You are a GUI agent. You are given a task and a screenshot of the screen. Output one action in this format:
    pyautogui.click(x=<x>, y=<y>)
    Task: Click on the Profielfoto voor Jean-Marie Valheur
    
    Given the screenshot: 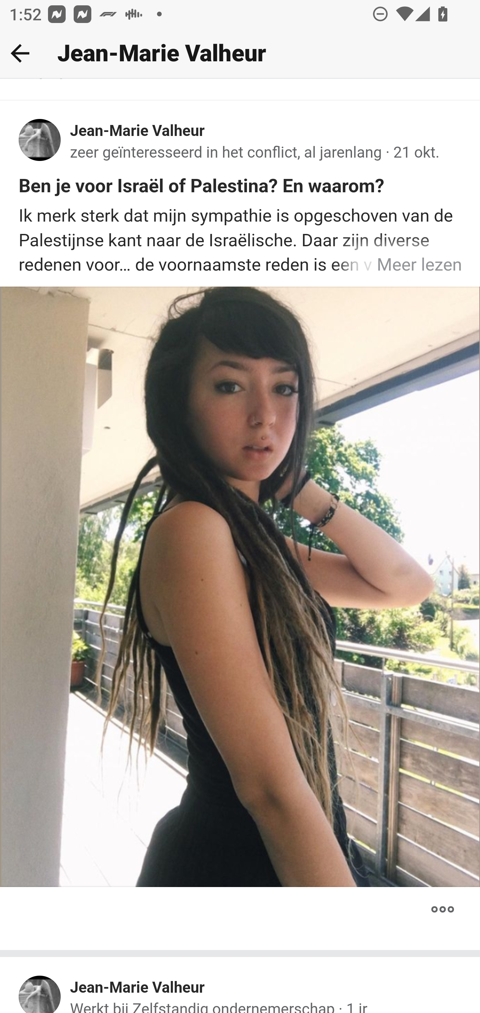 What is the action you would take?
    pyautogui.click(x=40, y=994)
    